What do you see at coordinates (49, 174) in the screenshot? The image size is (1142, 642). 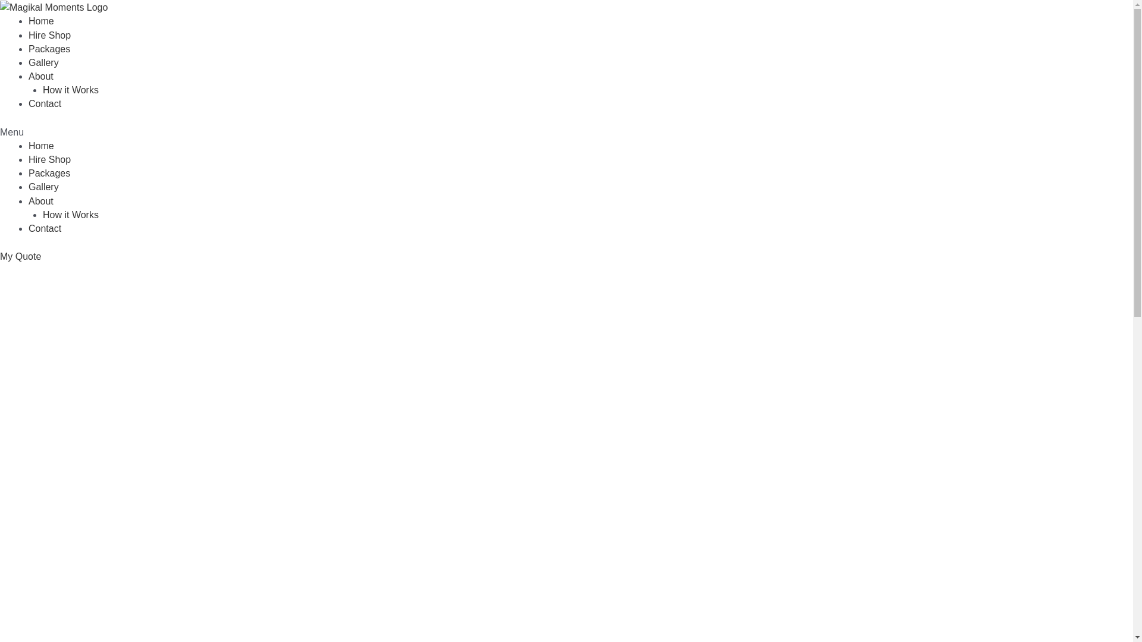 I see `Packages` at bounding box center [49, 174].